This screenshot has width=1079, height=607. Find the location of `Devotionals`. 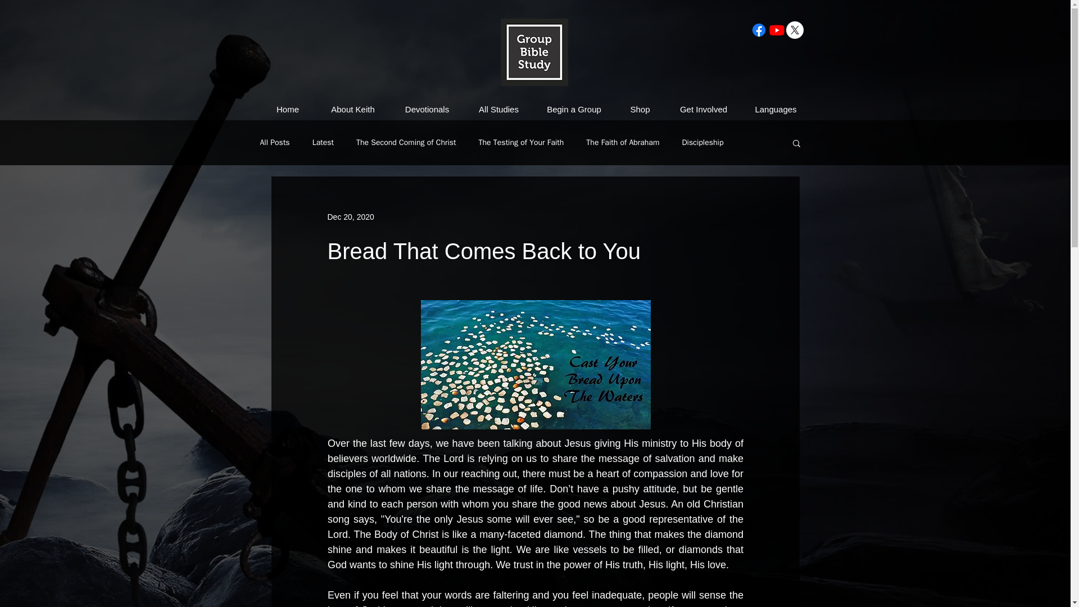

Devotionals is located at coordinates (427, 109).